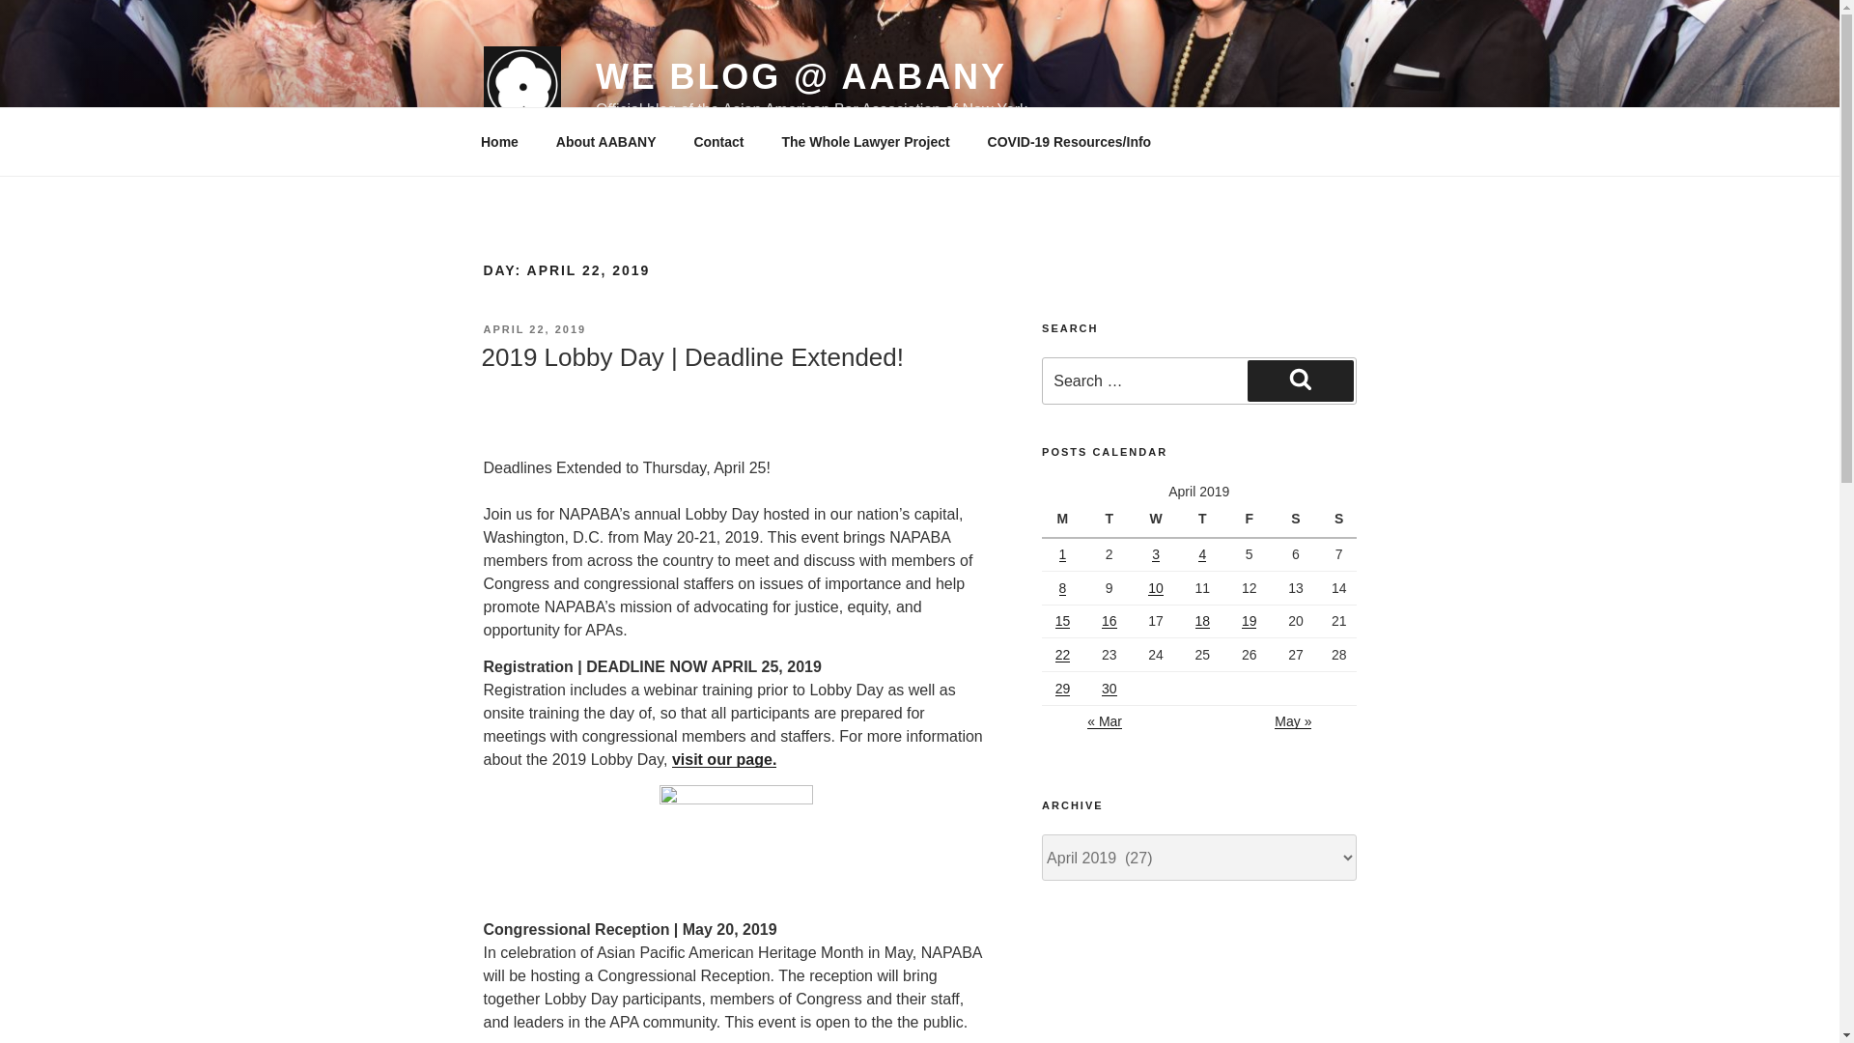 This screenshot has height=1043, width=1854. What do you see at coordinates (1338, 520) in the screenshot?
I see `Sunday` at bounding box center [1338, 520].